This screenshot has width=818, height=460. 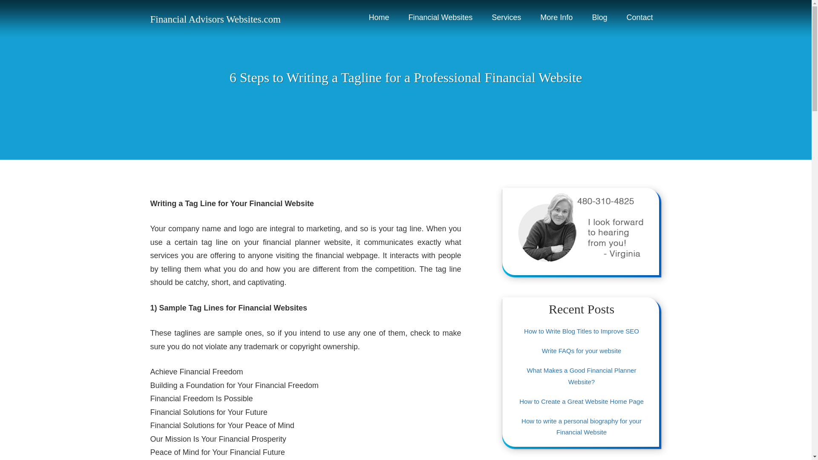 What do you see at coordinates (441, 18) in the screenshot?
I see `Financial Websites` at bounding box center [441, 18].